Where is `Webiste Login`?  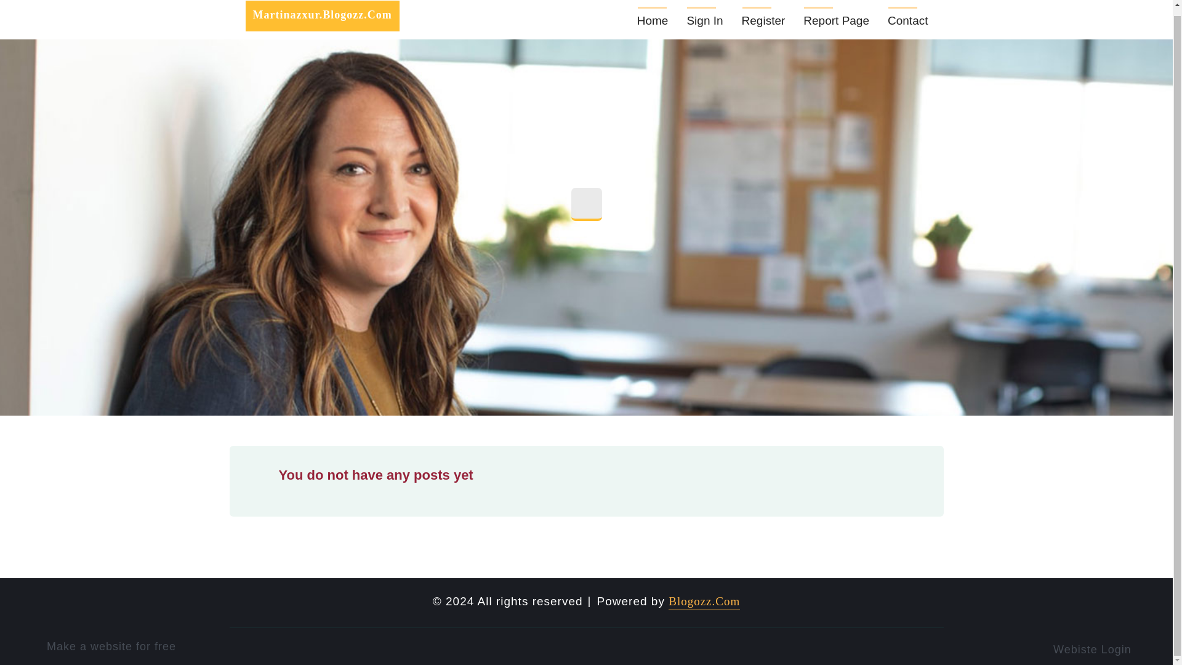
Webiste Login is located at coordinates (1100, 648).